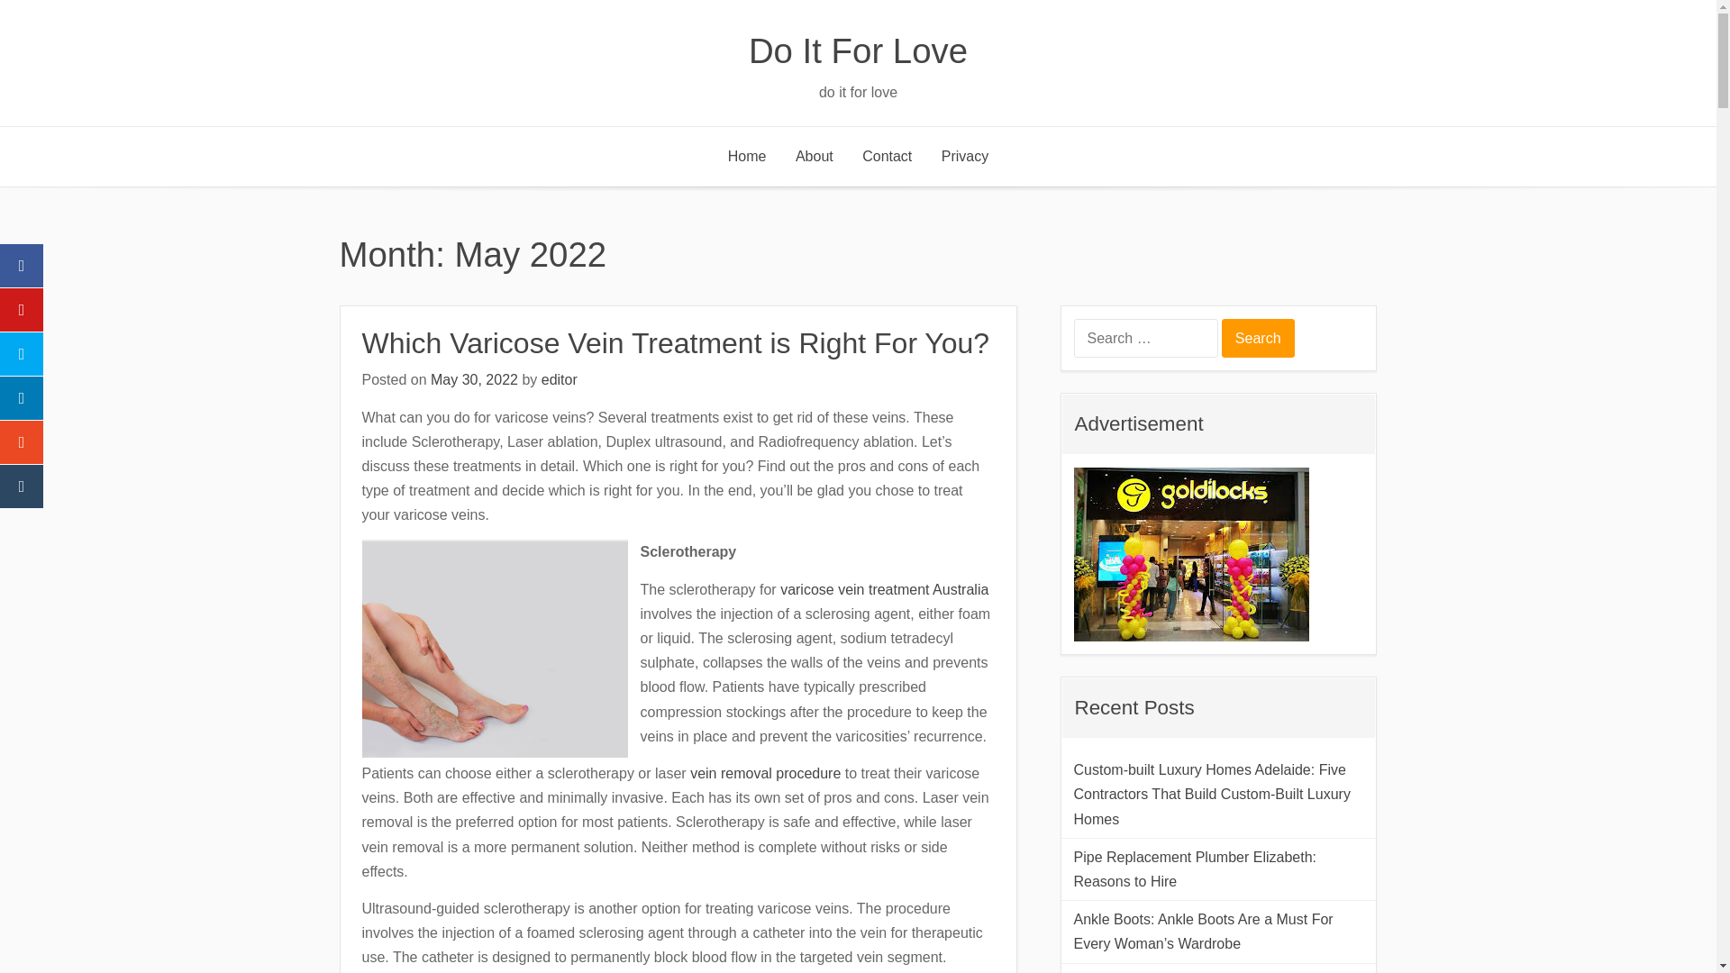 The image size is (1730, 973). Describe the element at coordinates (559, 378) in the screenshot. I see `editor` at that location.